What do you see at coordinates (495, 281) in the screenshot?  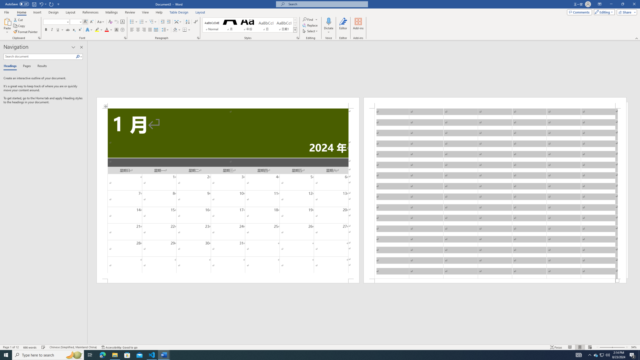 I see `Footer -Section 1-` at bounding box center [495, 281].